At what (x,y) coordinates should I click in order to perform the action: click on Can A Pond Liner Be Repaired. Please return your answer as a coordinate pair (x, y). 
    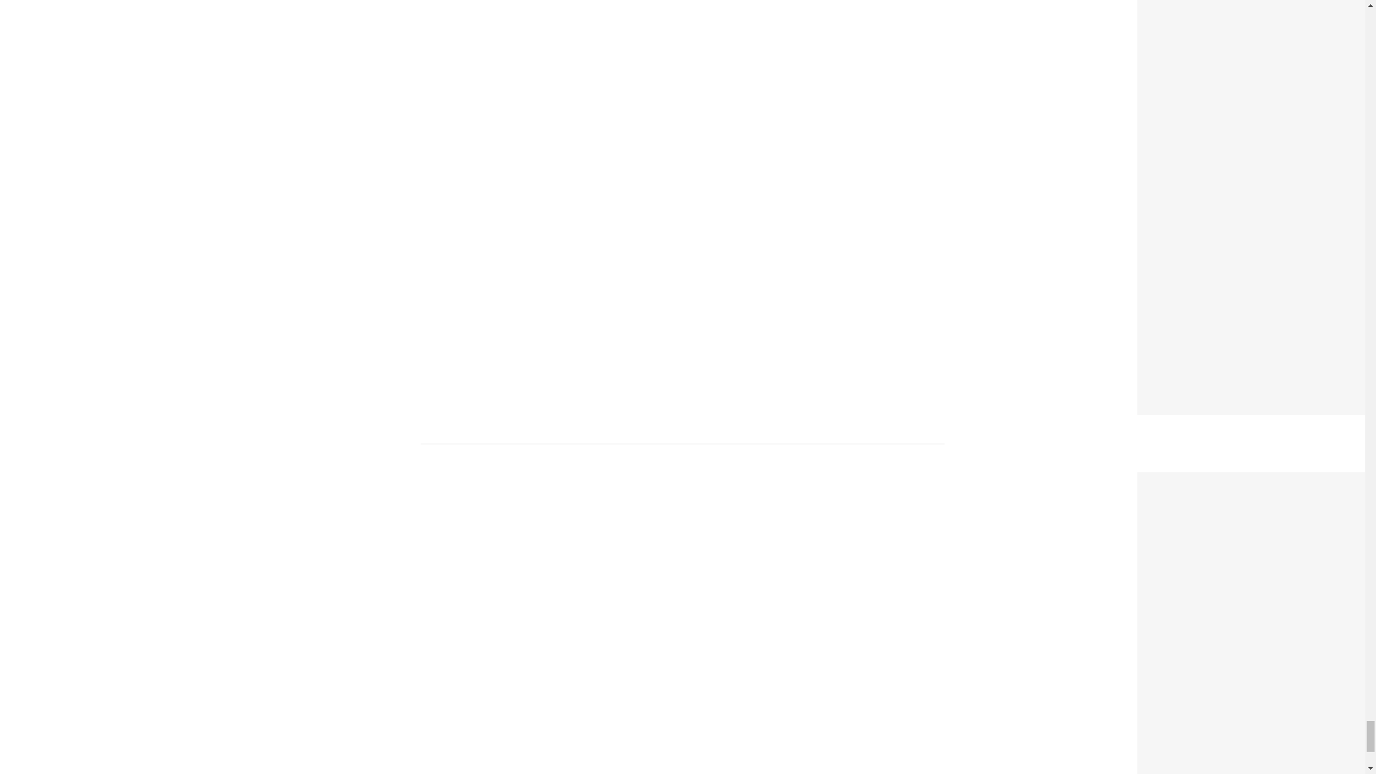
    Looking at the image, I should click on (1231, 482).